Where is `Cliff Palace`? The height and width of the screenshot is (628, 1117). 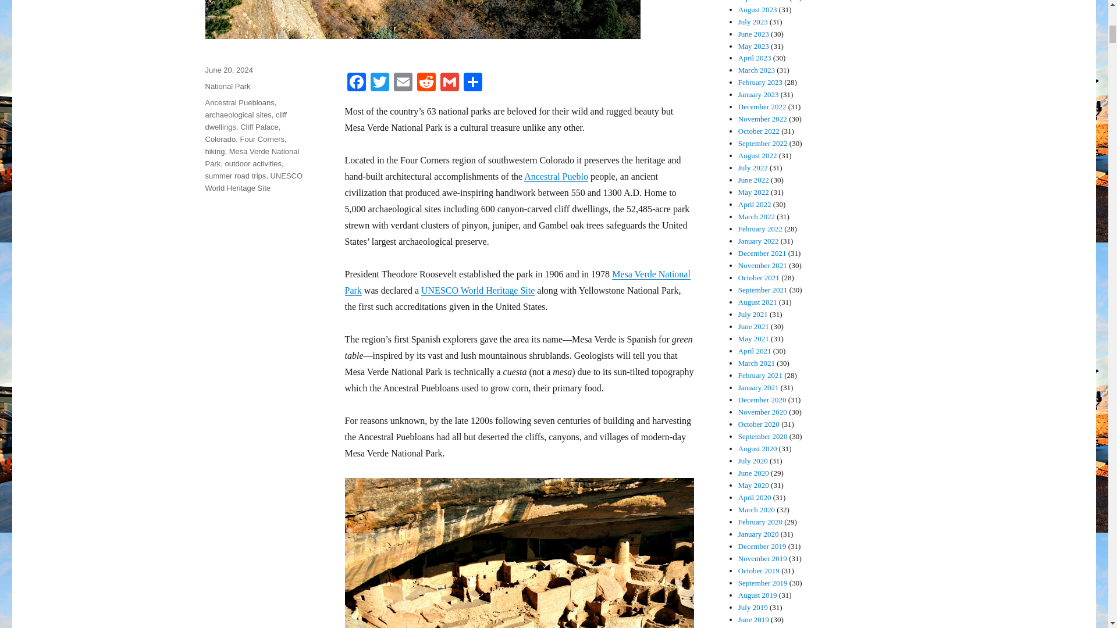
Cliff Palace is located at coordinates (259, 127).